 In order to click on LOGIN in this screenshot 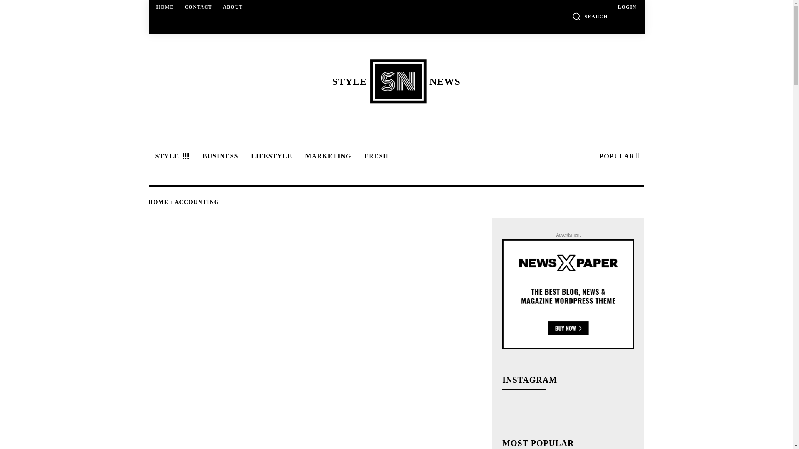, I will do `click(627, 7)`.